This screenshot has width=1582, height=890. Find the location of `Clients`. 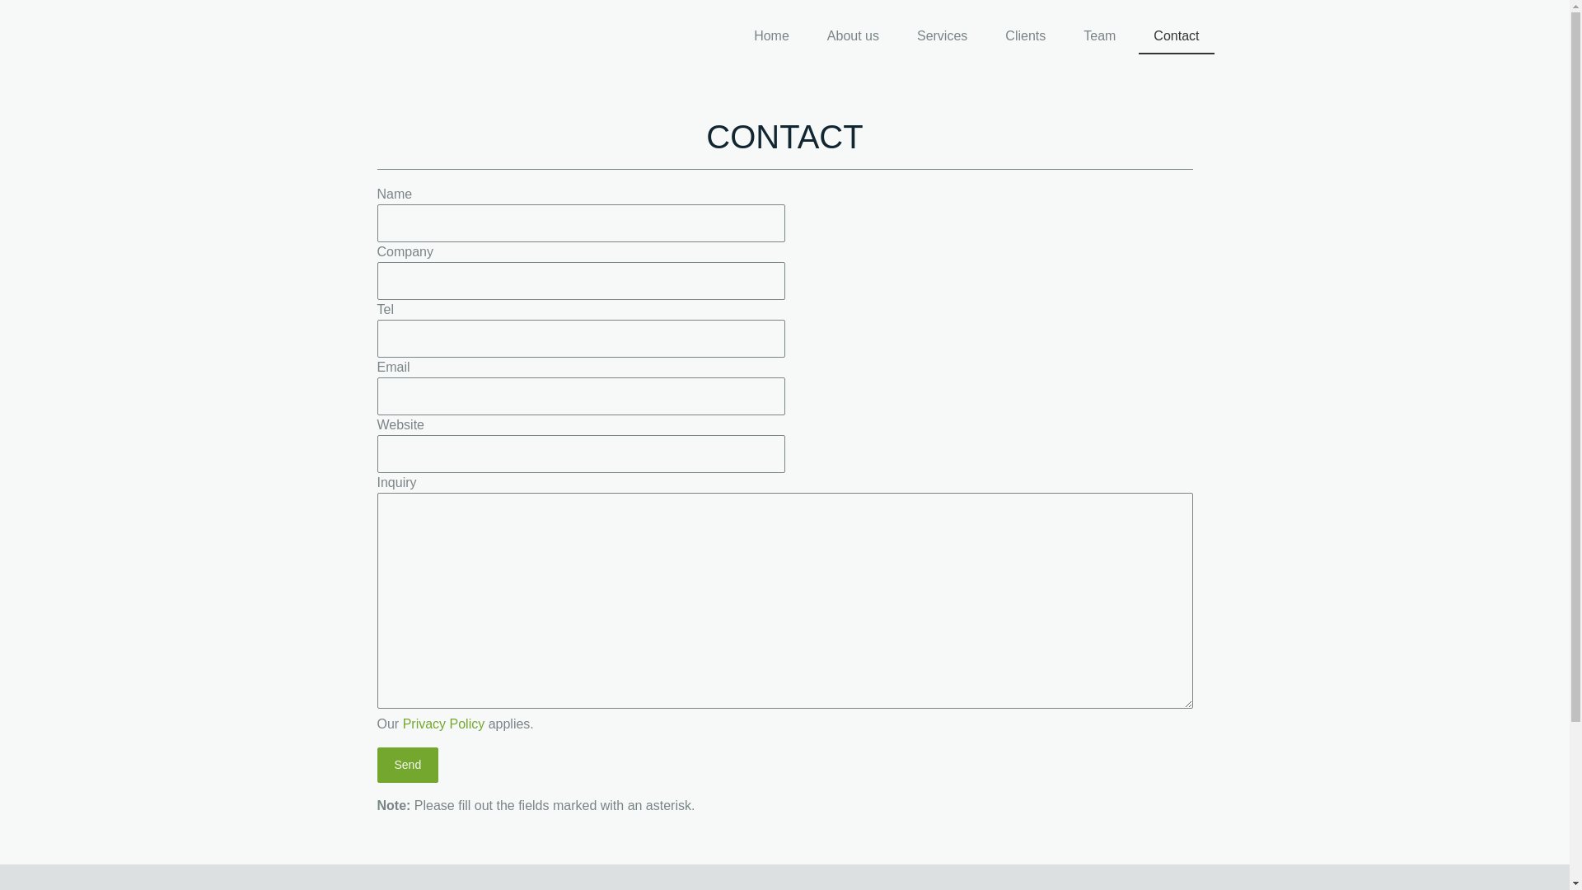

Clients is located at coordinates (1025, 37).